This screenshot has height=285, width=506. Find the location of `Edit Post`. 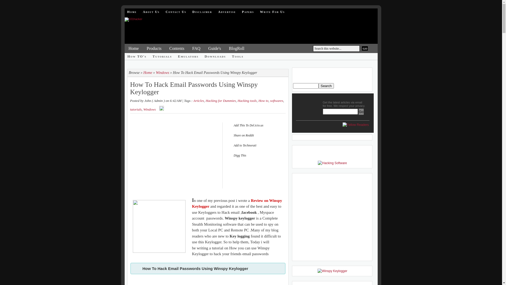

Edit Post is located at coordinates (162, 110).